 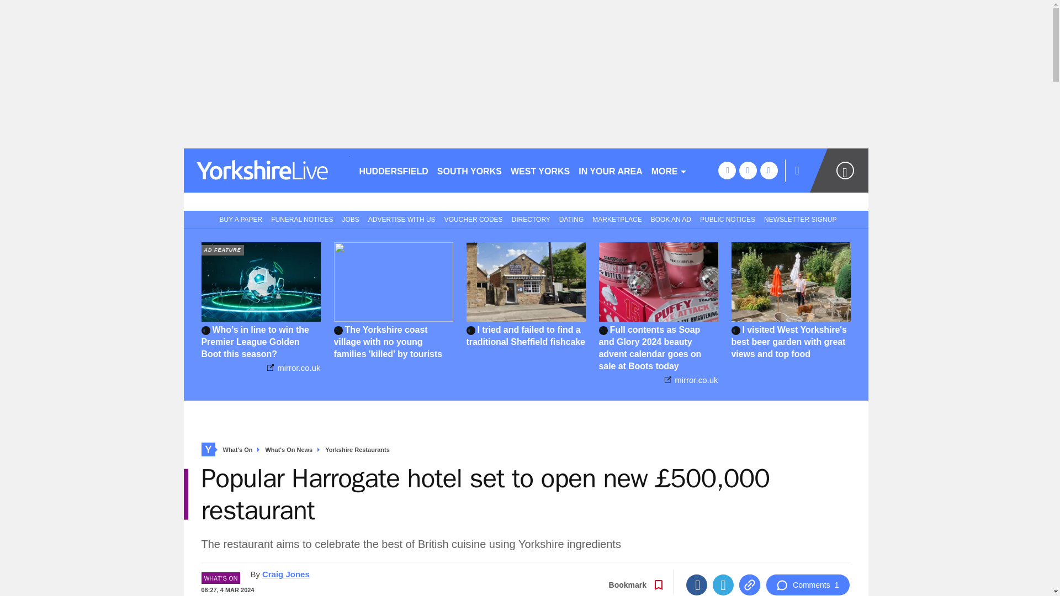 I want to click on facebook, so click(x=727, y=170).